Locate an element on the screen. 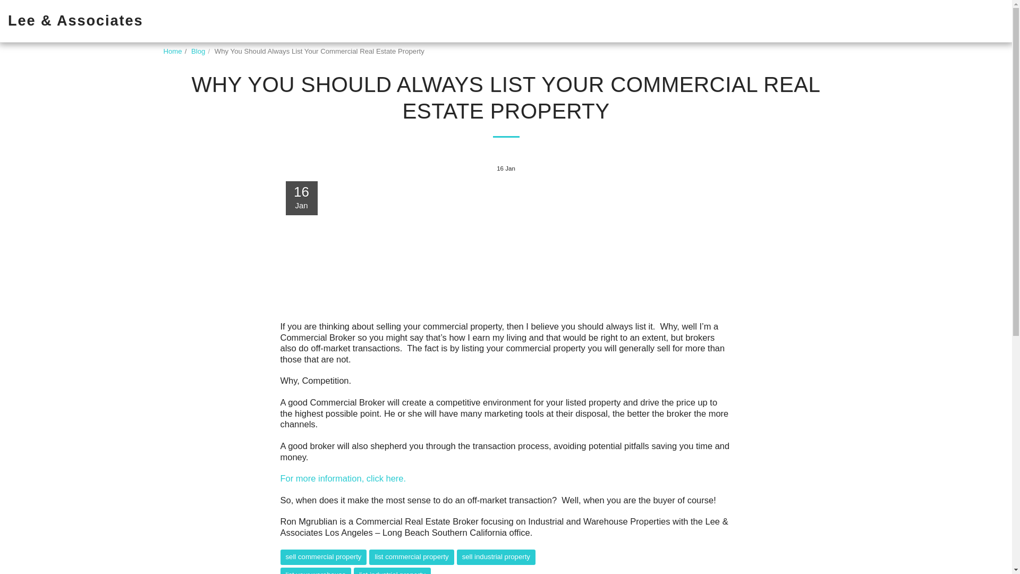 Image resolution: width=1020 pixels, height=574 pixels. sell industrial property is located at coordinates (496, 557).